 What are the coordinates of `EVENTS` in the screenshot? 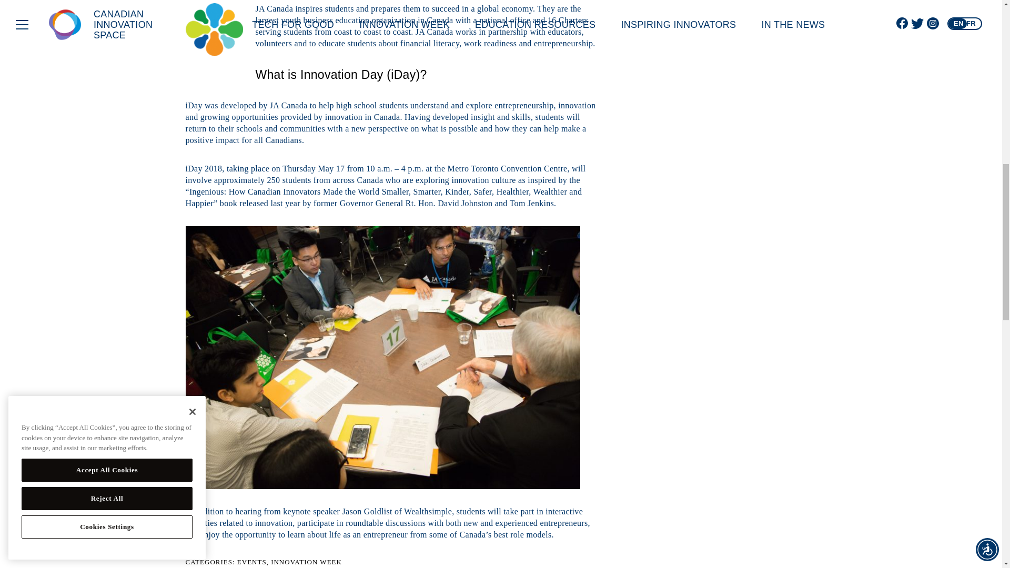 It's located at (251, 562).